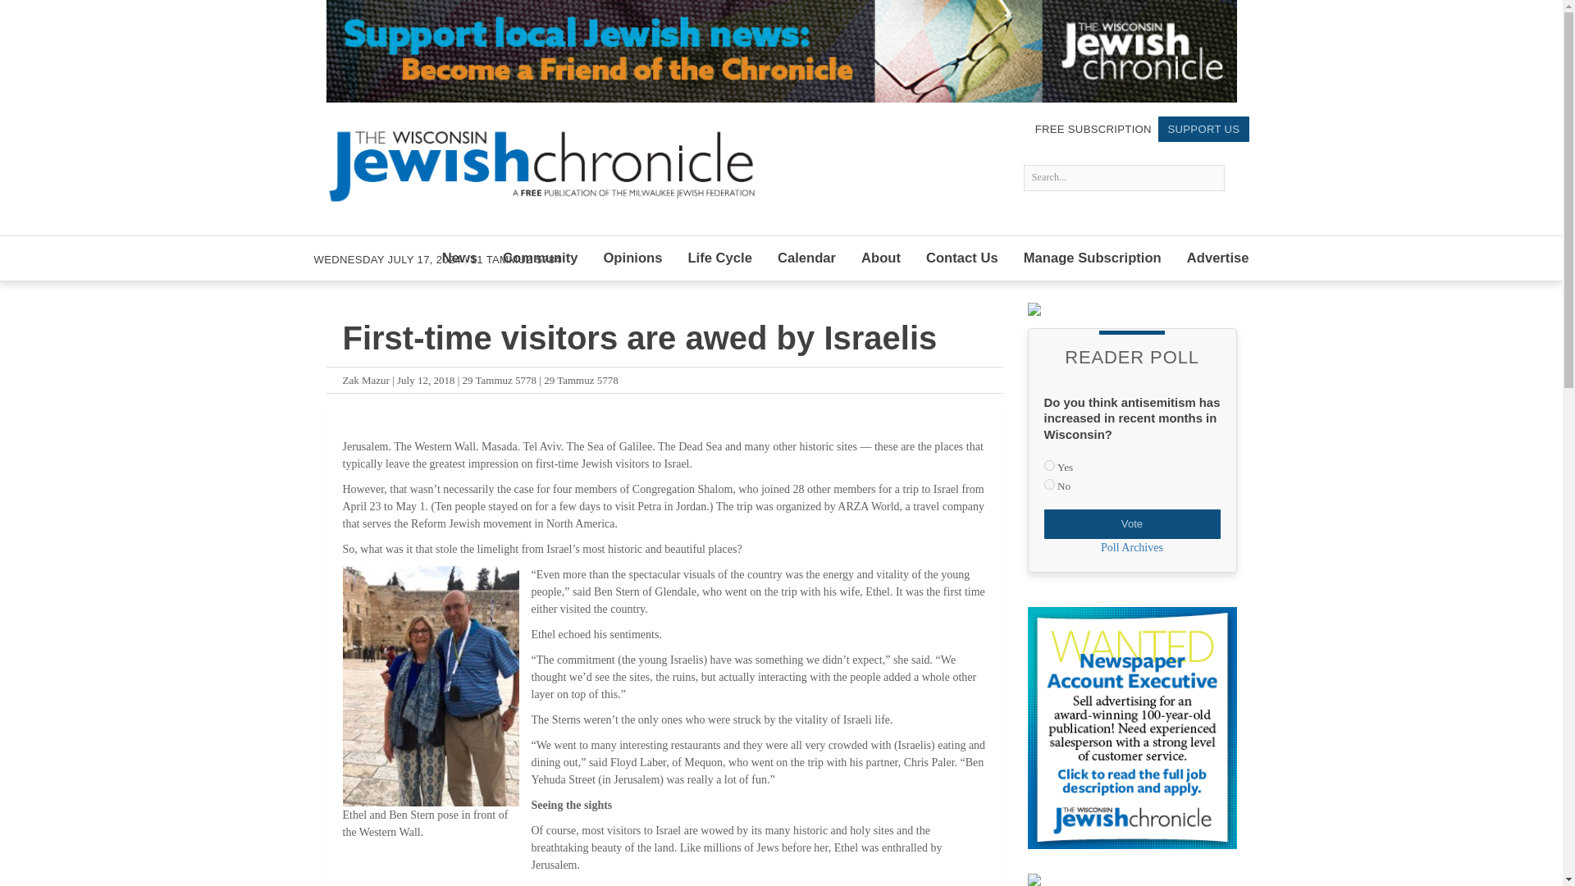 This screenshot has width=1575, height=886. What do you see at coordinates (632, 258) in the screenshot?
I see `Opinions` at bounding box center [632, 258].